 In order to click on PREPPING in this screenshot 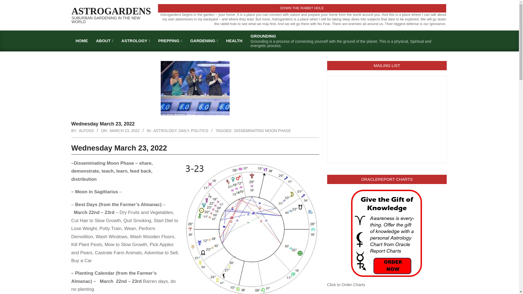, I will do `click(170, 41)`.